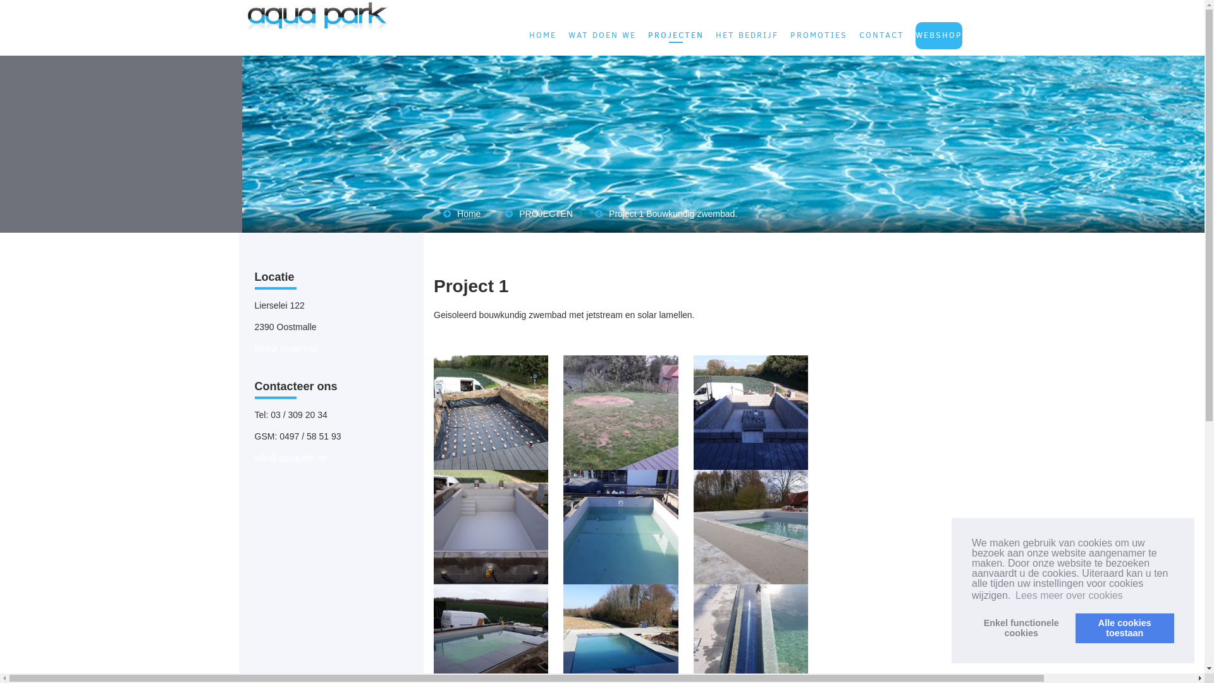  I want to click on info@aquapark.be, so click(291, 458).